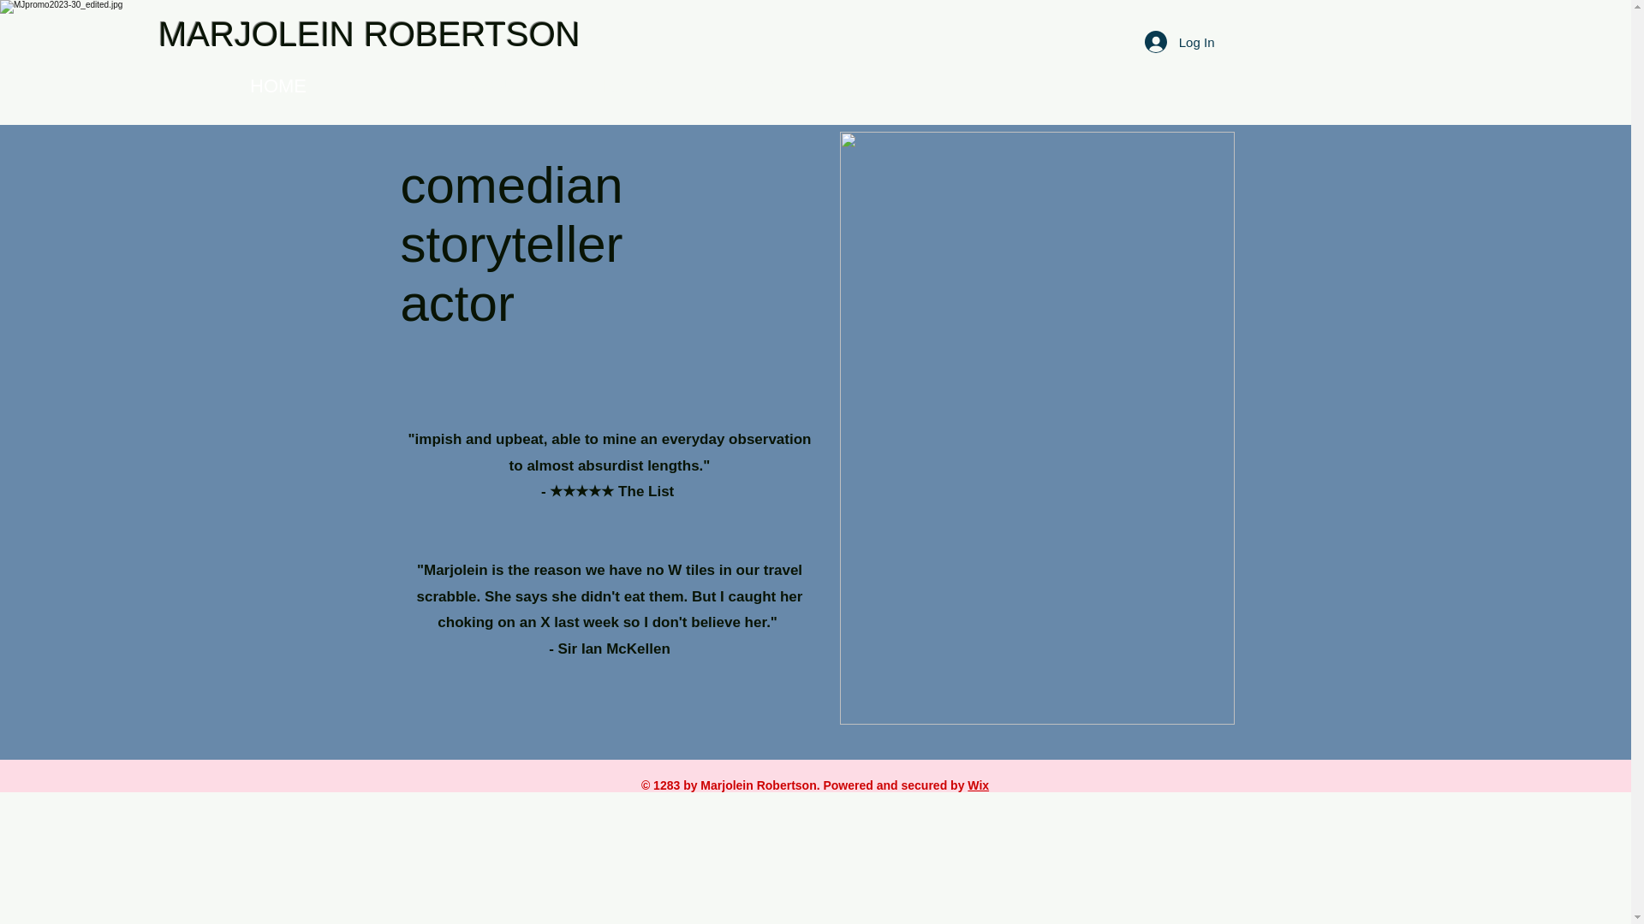 Image resolution: width=1644 pixels, height=924 pixels. Describe the element at coordinates (497, 86) in the screenshot. I see `ABOUT` at that location.